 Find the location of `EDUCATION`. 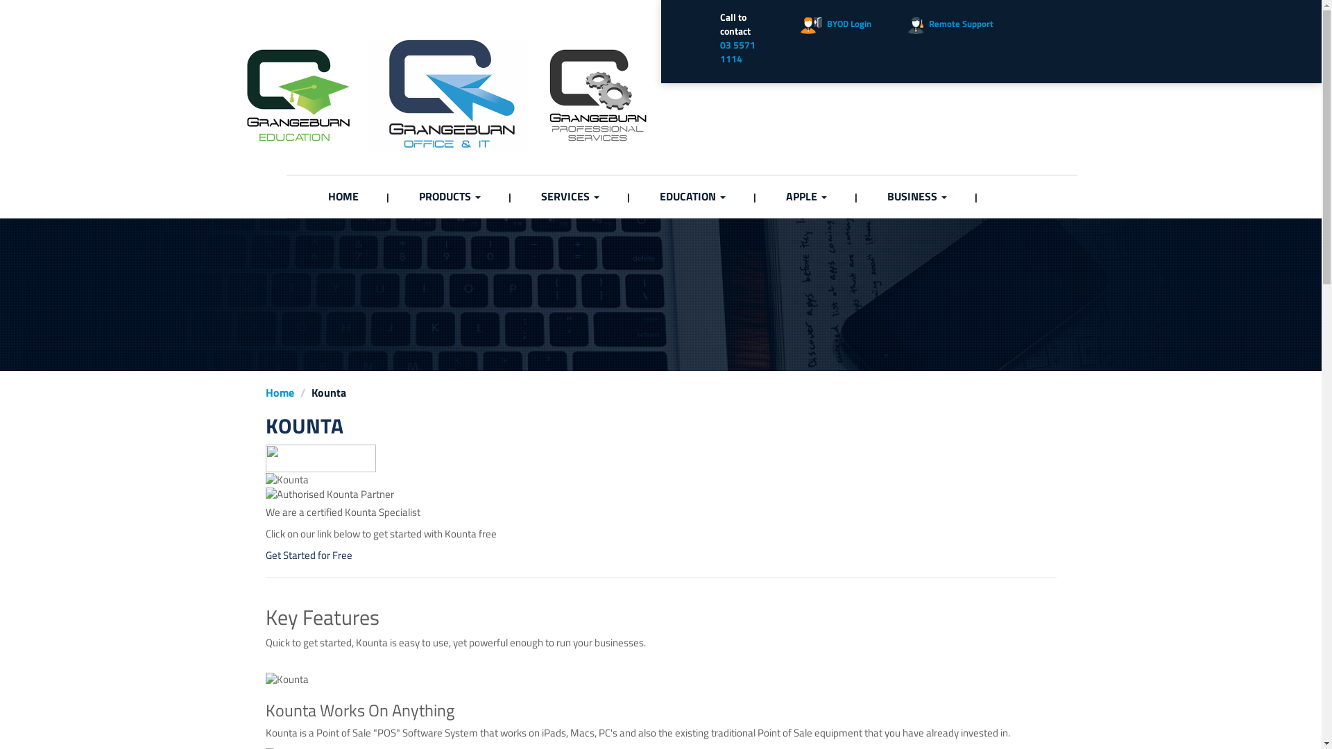

EDUCATION is located at coordinates (692, 196).